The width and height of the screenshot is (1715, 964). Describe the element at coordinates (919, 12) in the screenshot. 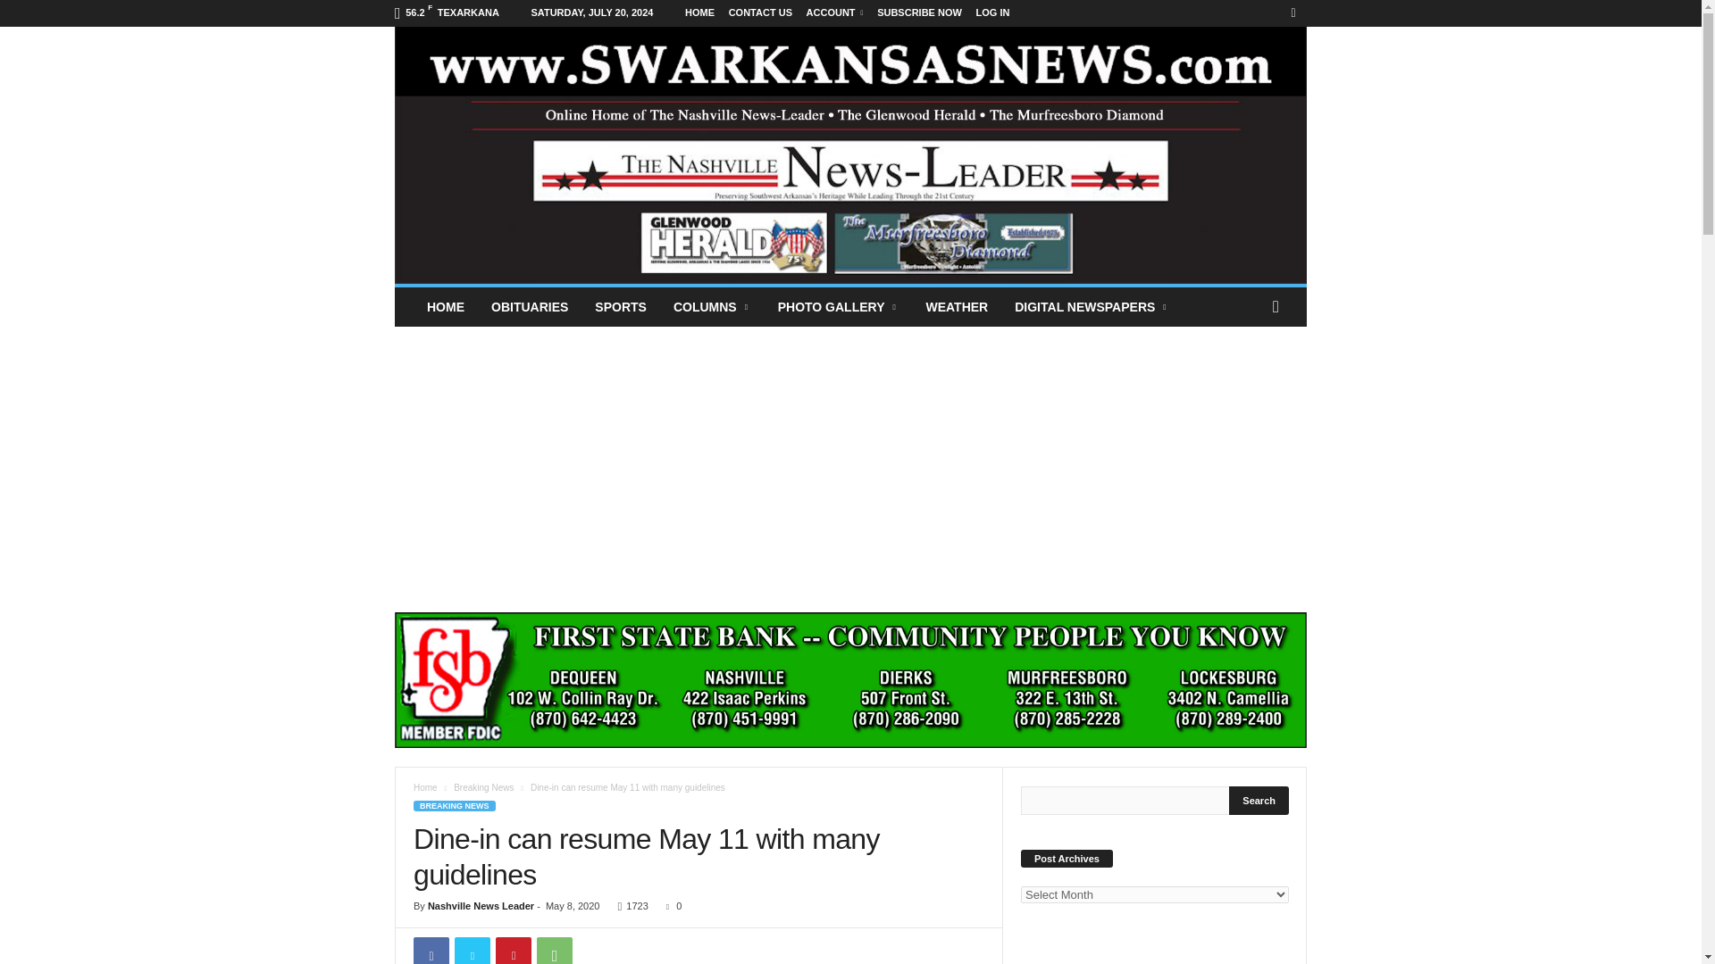

I see `SUBSCRIBE NOW` at that location.